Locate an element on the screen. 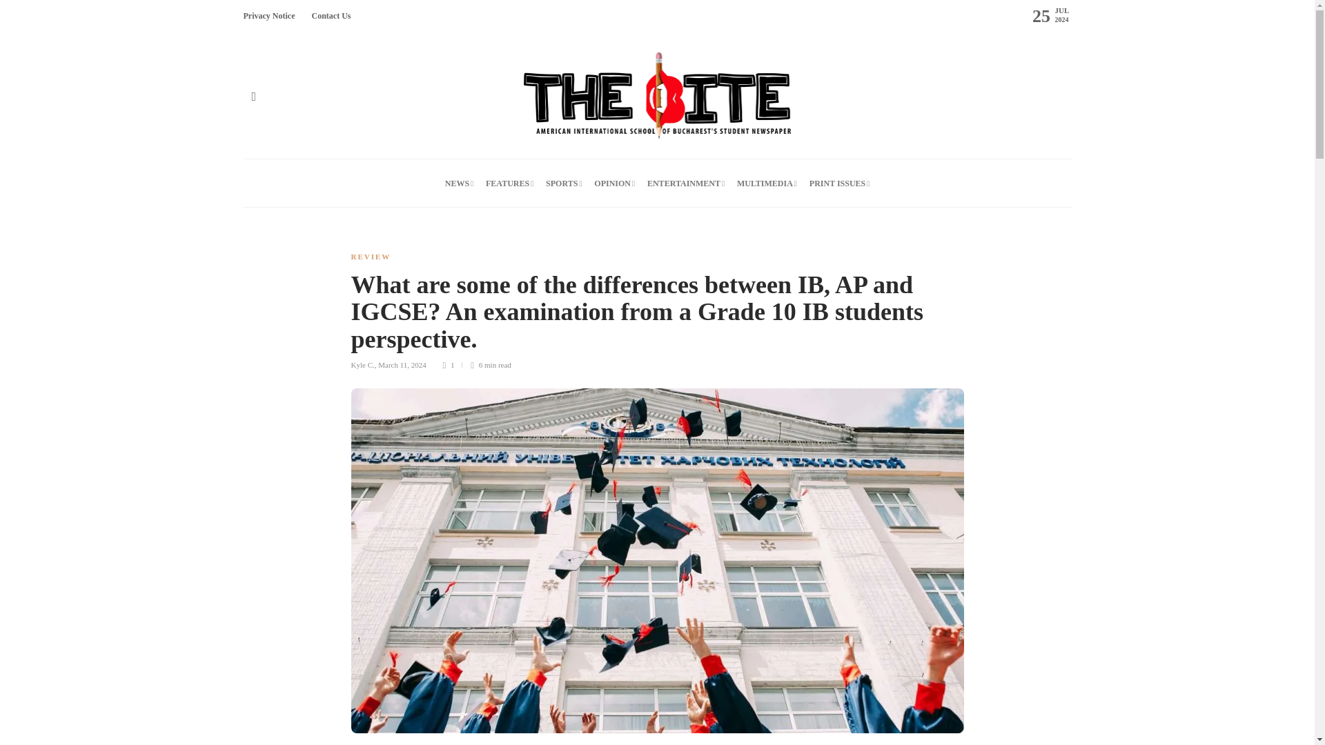 Image resolution: width=1325 pixels, height=745 pixels. Privacy Notice is located at coordinates (268, 16).